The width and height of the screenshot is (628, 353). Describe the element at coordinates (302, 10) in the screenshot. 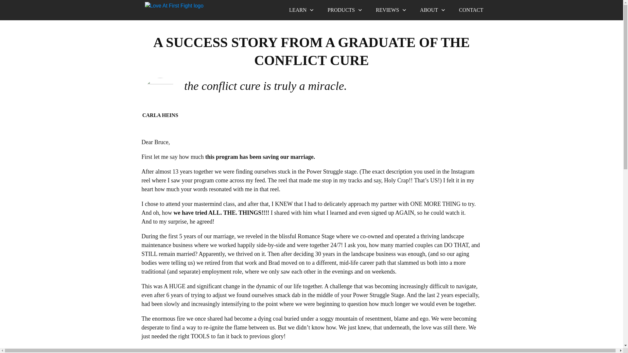

I see `LEARN` at that location.